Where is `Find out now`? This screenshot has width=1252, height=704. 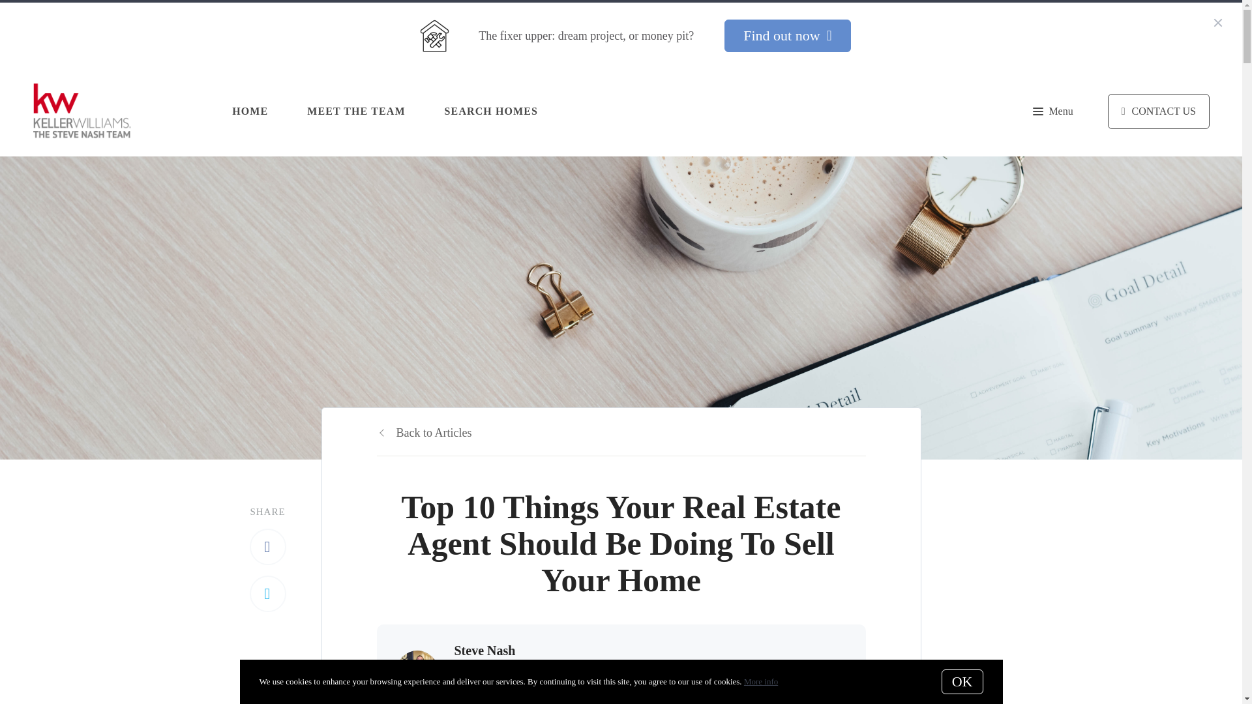
Find out now is located at coordinates (787, 35).